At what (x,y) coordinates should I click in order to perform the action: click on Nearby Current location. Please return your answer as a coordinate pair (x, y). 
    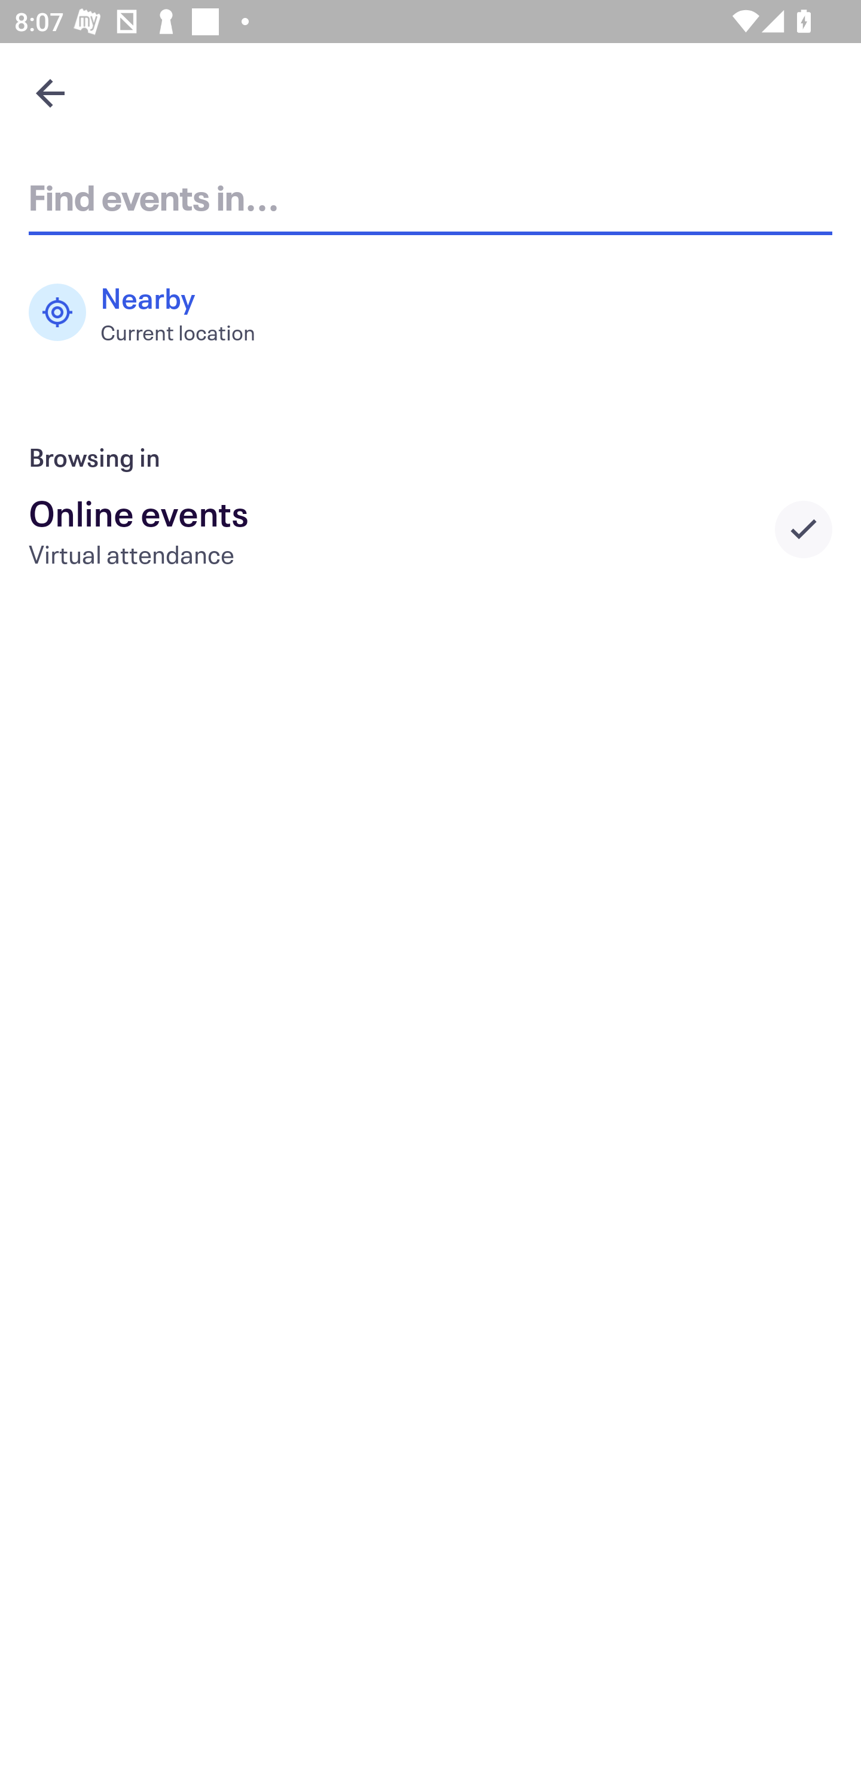
    Looking at the image, I should click on (152, 312).